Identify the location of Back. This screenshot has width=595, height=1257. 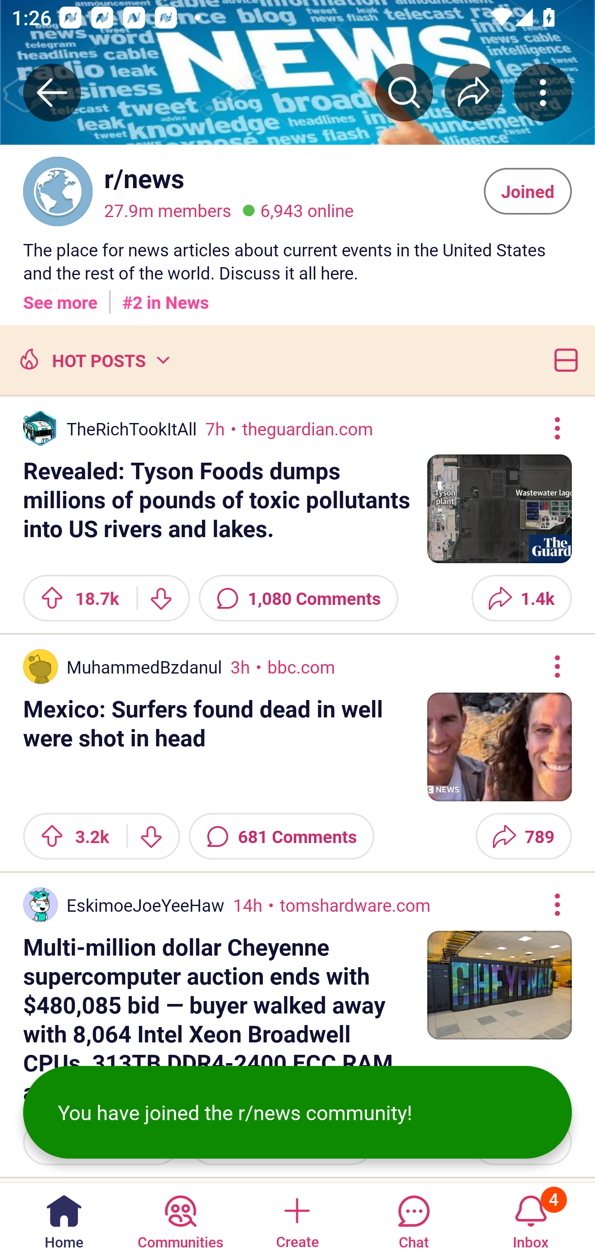
(52, 92).